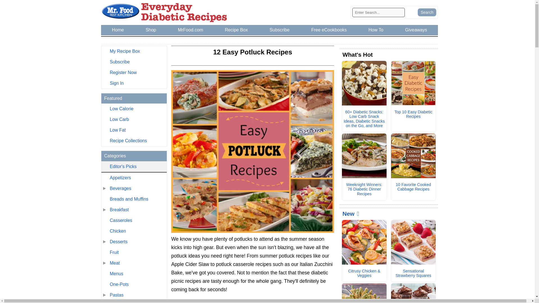 The height and width of the screenshot is (303, 539). I want to click on Un-Beet-Able Potato Salad, so click(295, 301).